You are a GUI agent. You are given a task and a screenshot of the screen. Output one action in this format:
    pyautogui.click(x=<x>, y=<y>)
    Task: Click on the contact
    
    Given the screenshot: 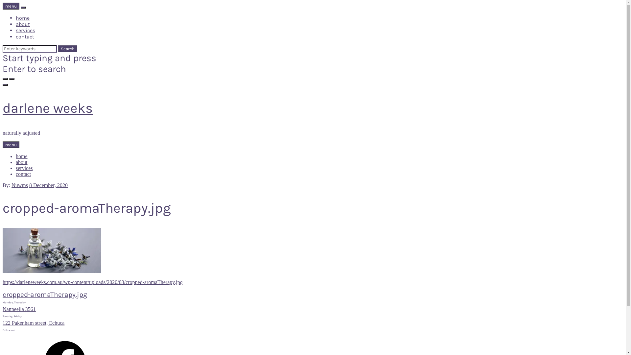 What is the action you would take?
    pyautogui.click(x=25, y=37)
    